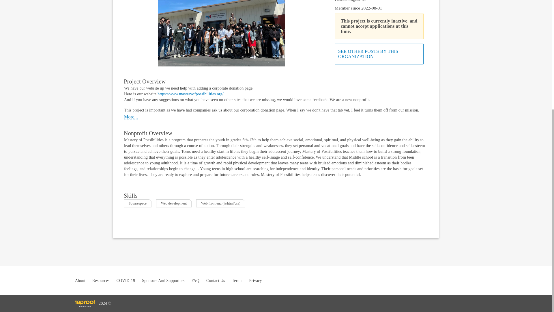 This screenshot has width=554, height=312. What do you see at coordinates (215, 281) in the screenshot?
I see `Contact Us` at bounding box center [215, 281].